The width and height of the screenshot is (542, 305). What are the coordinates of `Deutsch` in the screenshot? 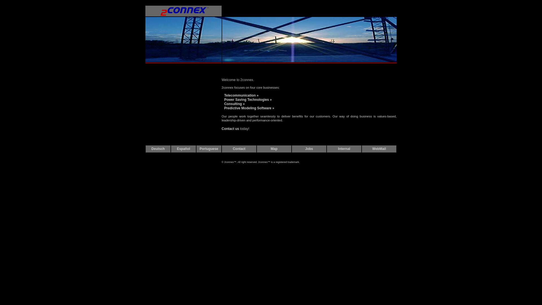 It's located at (158, 149).